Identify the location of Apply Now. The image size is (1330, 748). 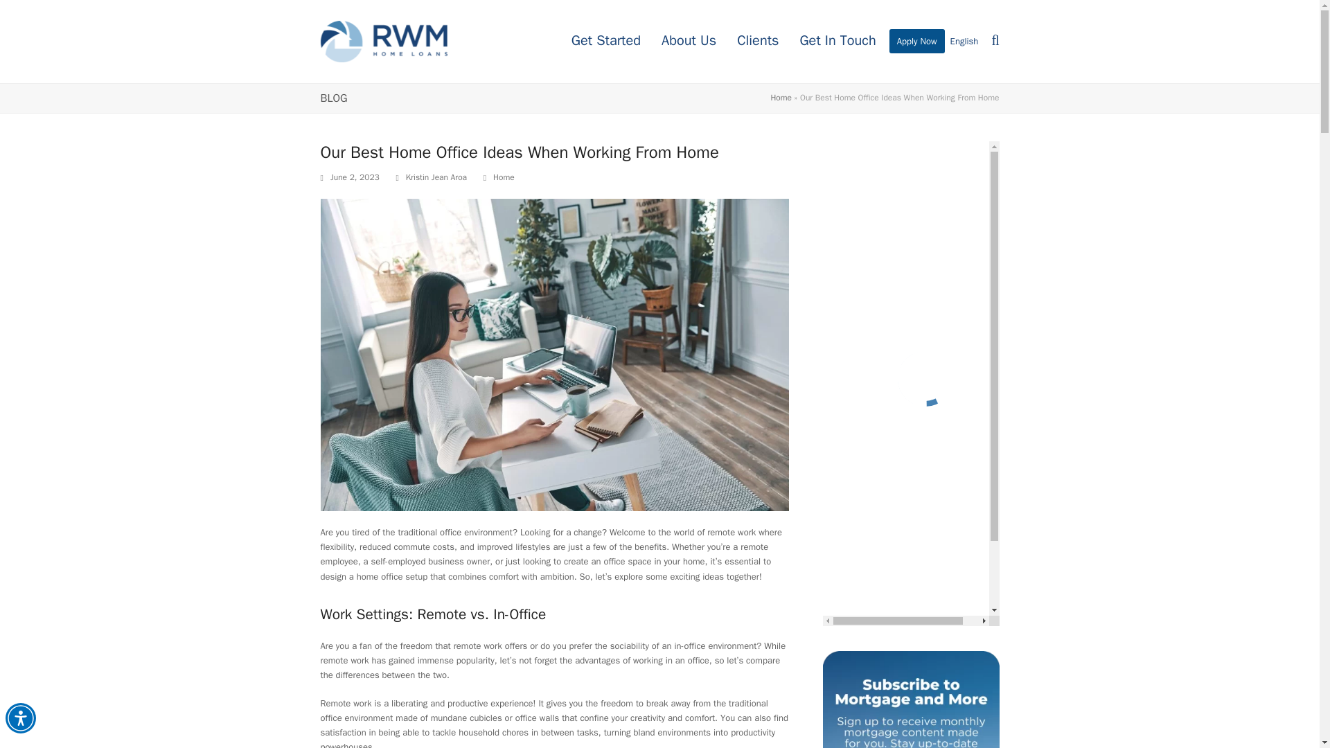
(917, 42).